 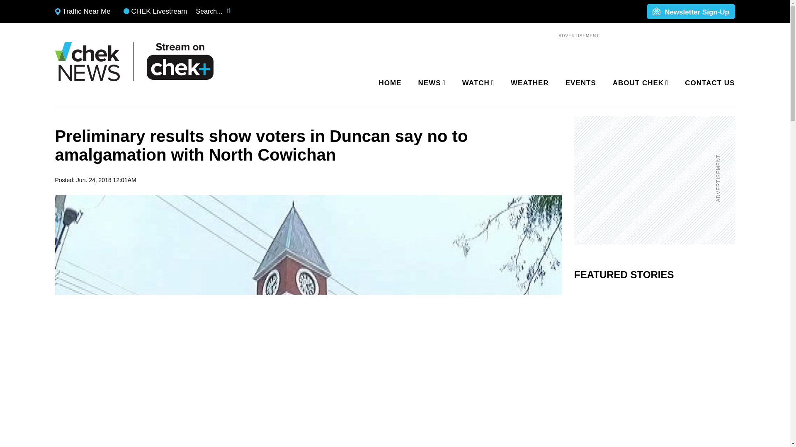 I want to click on HOME, so click(x=390, y=83).